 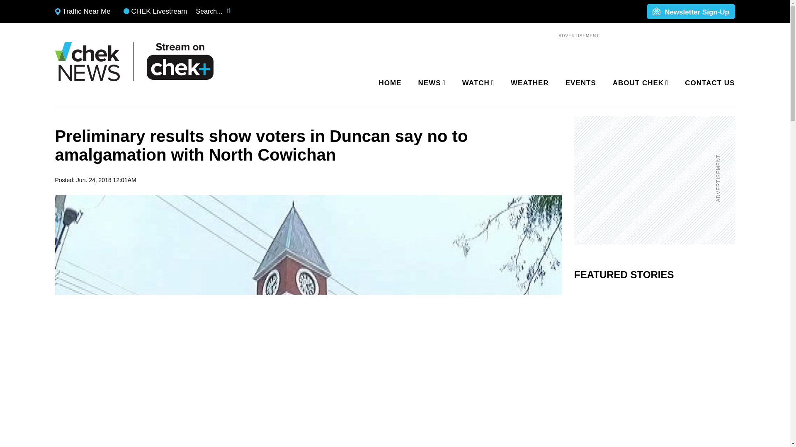 I want to click on HOME, so click(x=390, y=83).